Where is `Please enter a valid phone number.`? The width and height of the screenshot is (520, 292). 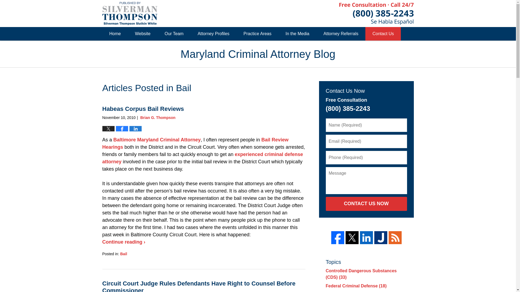
Please enter a valid phone number. is located at coordinates (366, 158).